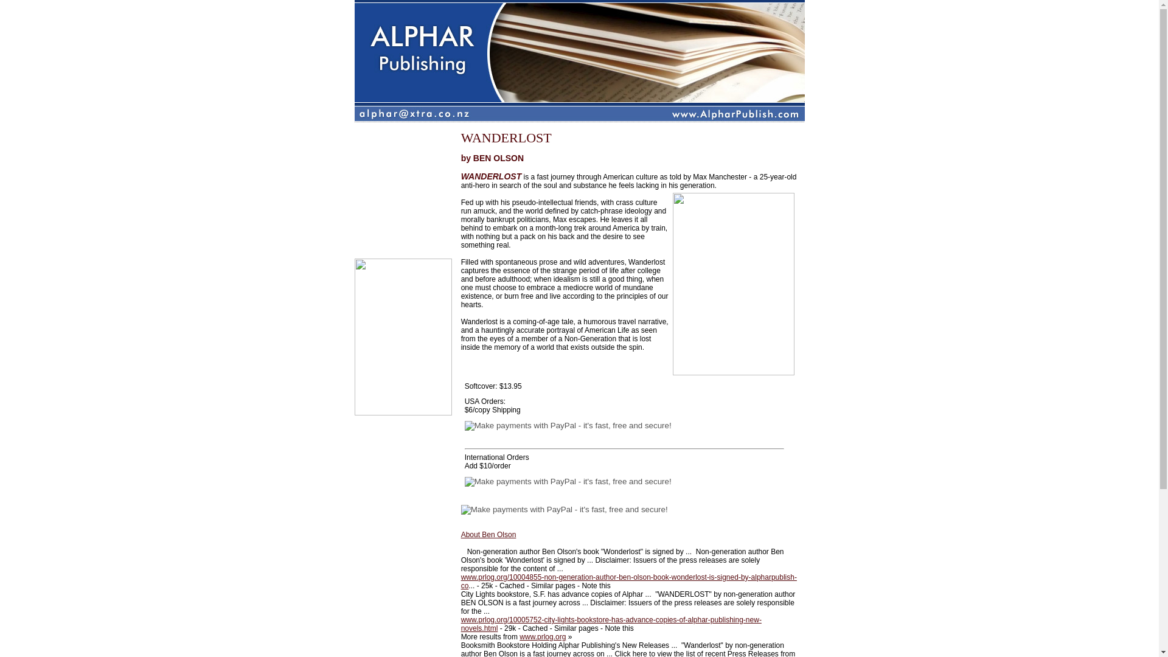  I want to click on ALPHAR RANCH, so click(403, 220).